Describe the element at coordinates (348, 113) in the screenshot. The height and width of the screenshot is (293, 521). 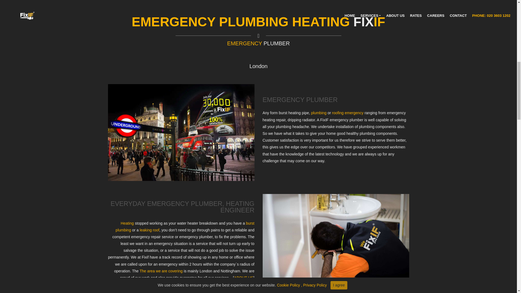
I see `Go to roofing services` at that location.